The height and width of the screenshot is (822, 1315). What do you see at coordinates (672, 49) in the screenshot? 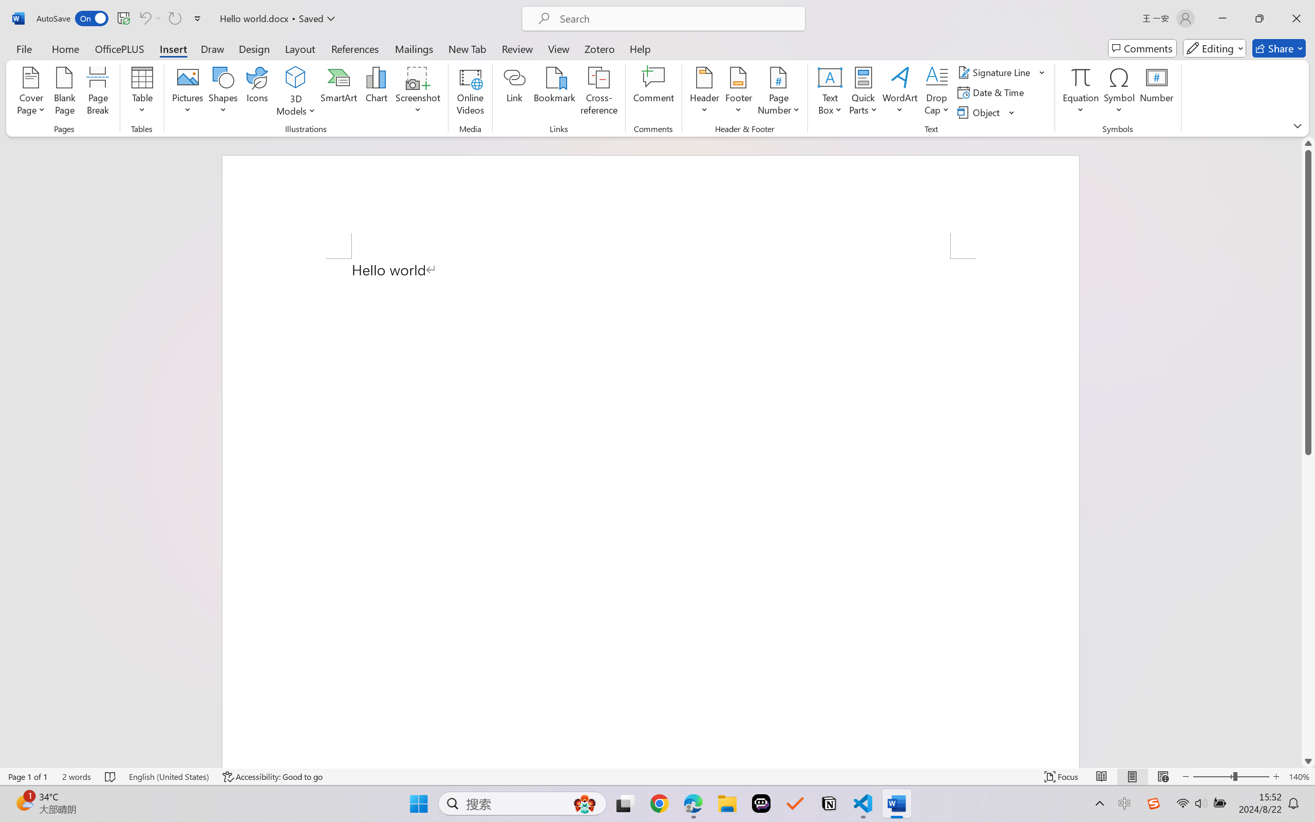
I see `Hide Ink` at bounding box center [672, 49].